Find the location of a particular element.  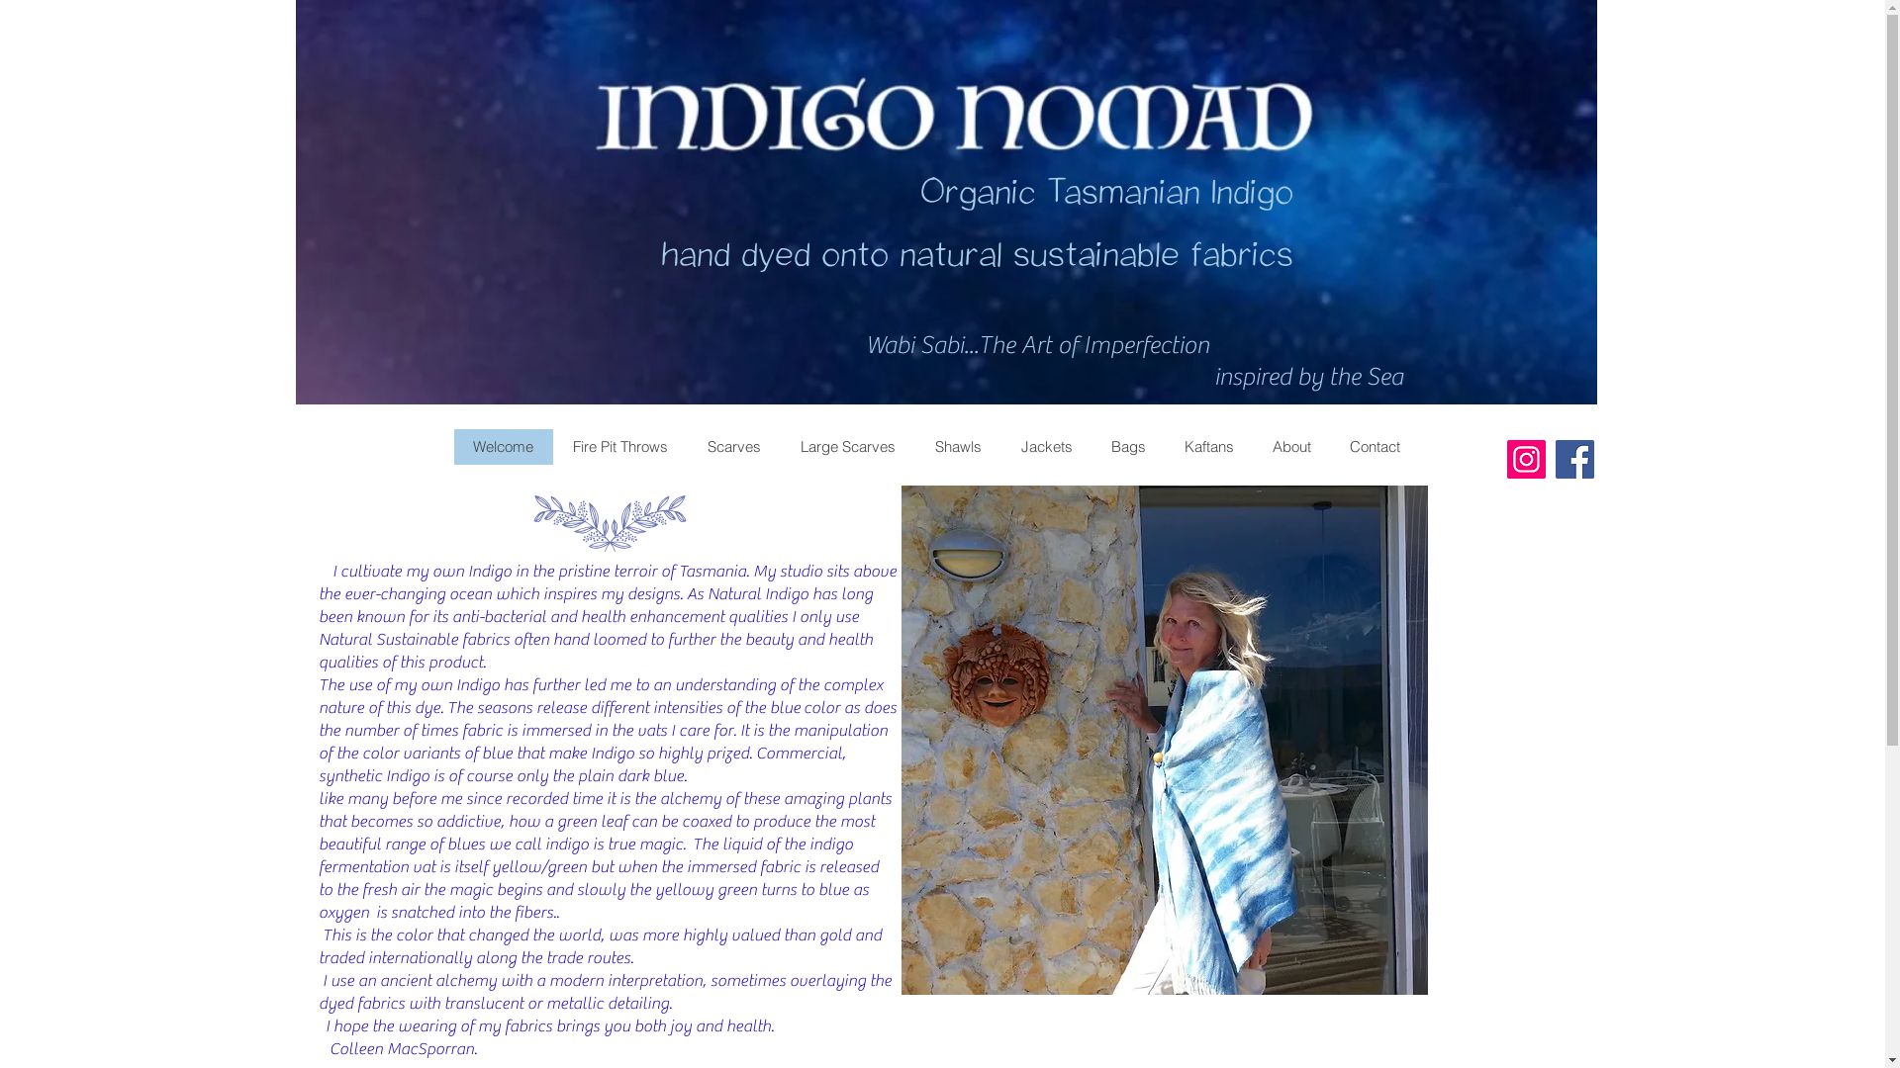

Contact is located at coordinates (1375, 447).